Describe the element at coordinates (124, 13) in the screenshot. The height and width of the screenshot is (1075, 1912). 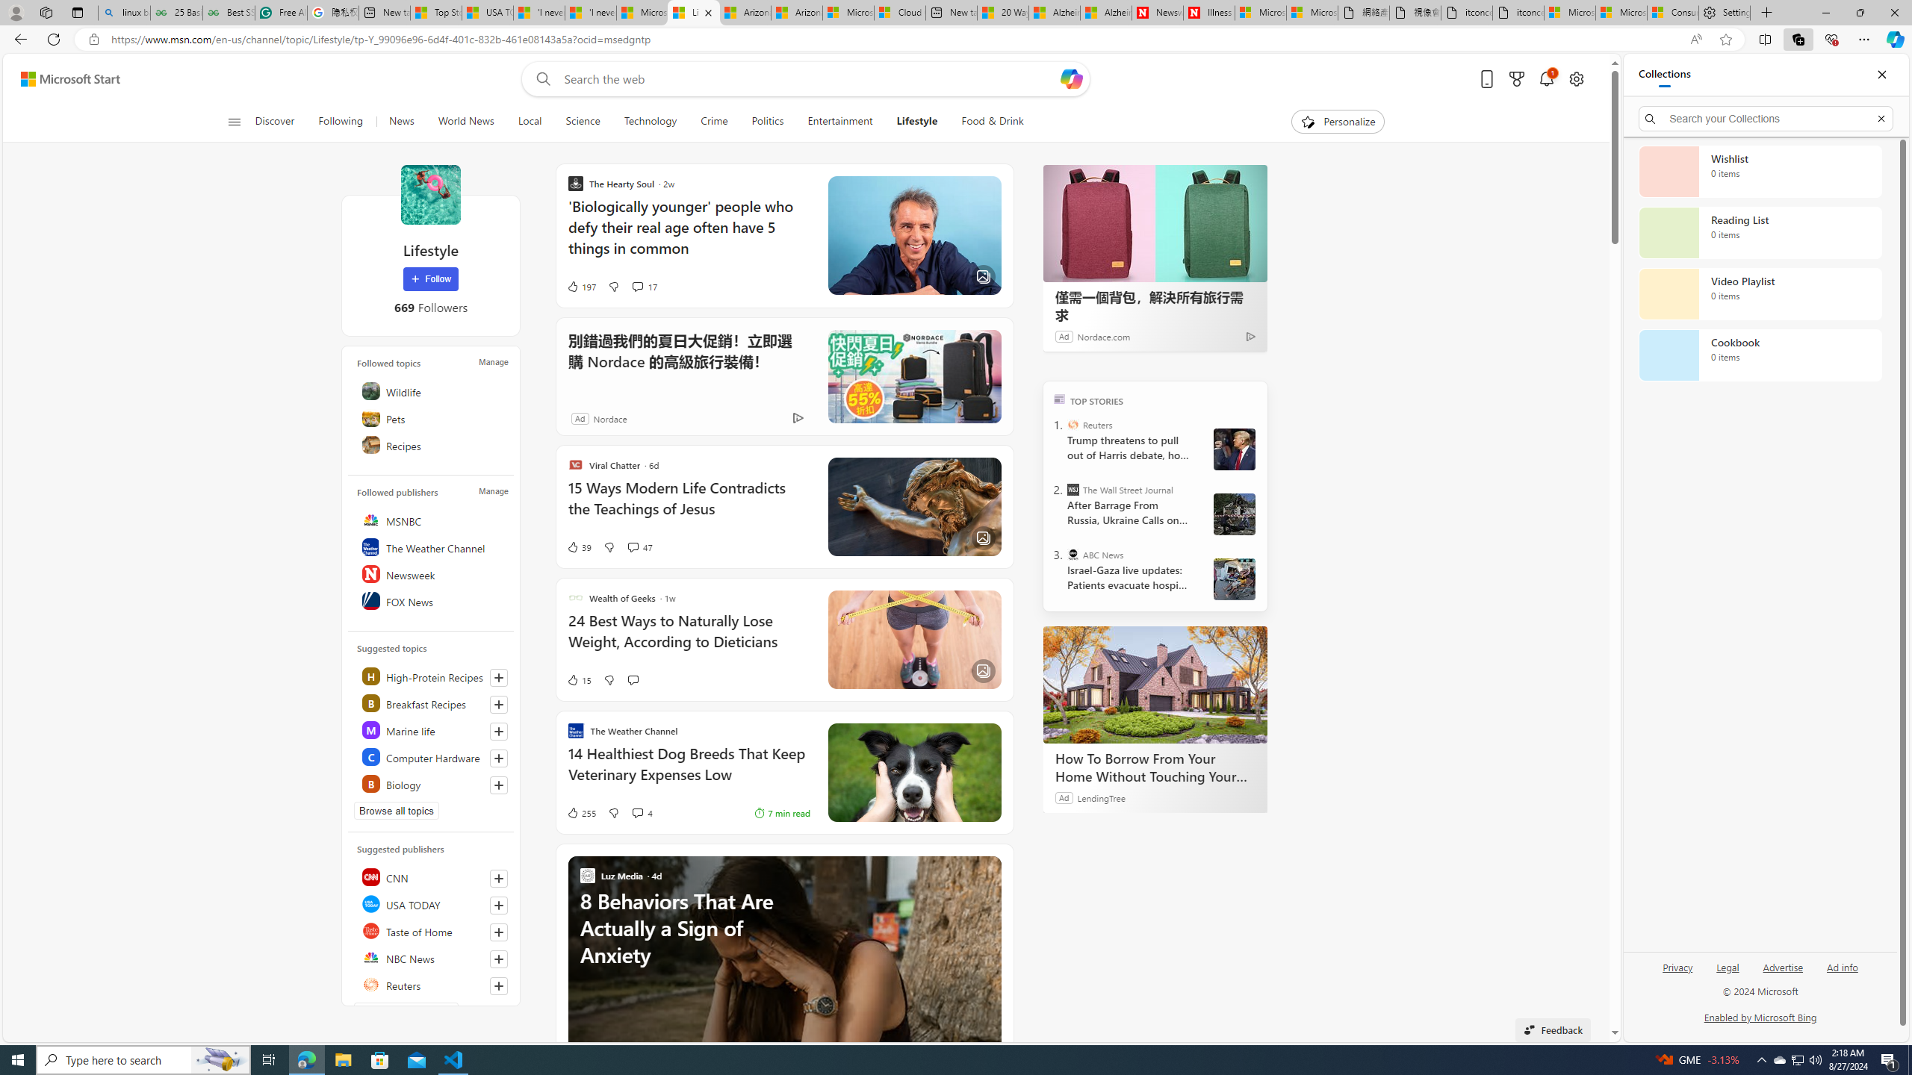
I see `linux basic - Search` at that location.